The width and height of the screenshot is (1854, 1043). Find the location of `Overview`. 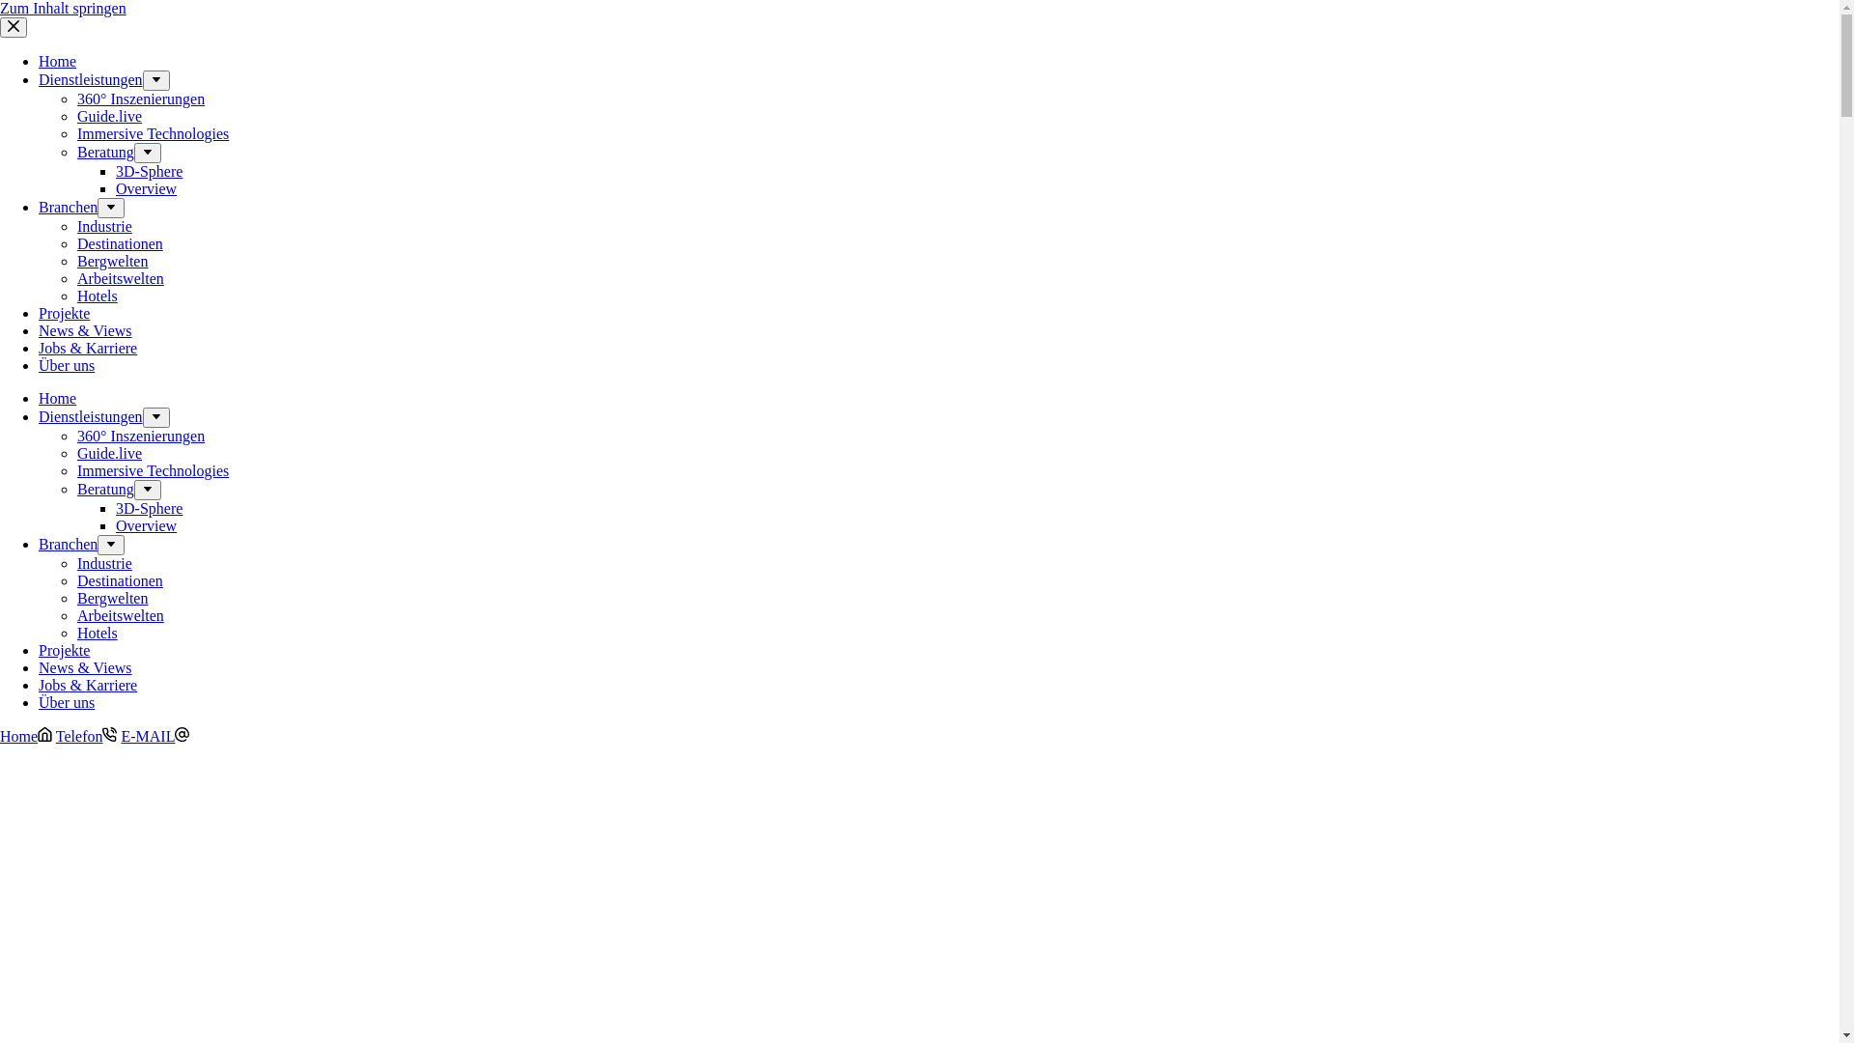

Overview is located at coordinates (147, 188).